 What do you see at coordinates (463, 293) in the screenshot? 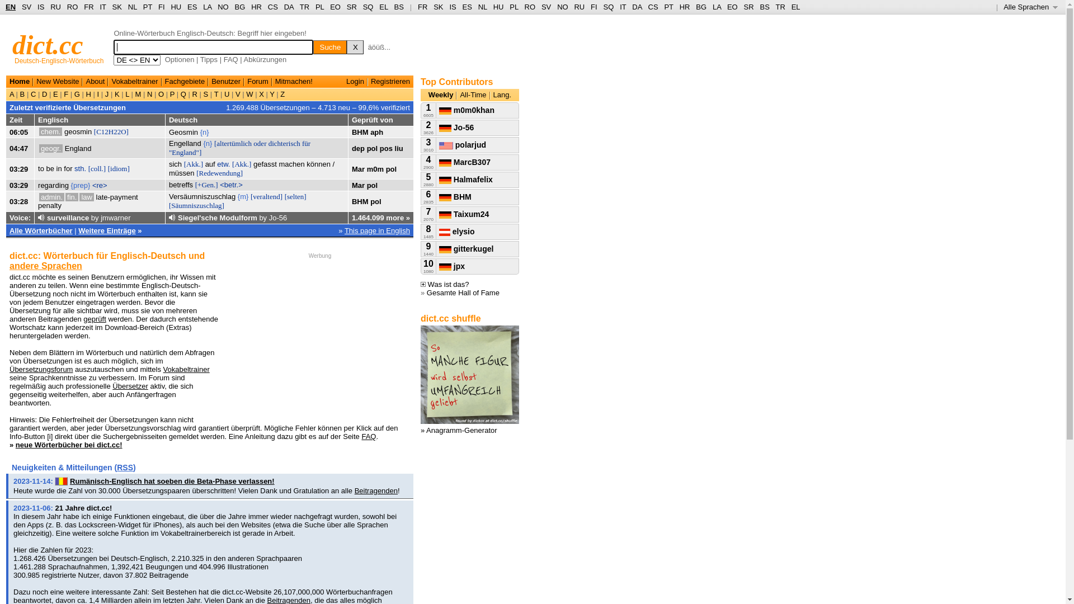
I see `Gesamte Hall of Fame` at bounding box center [463, 293].